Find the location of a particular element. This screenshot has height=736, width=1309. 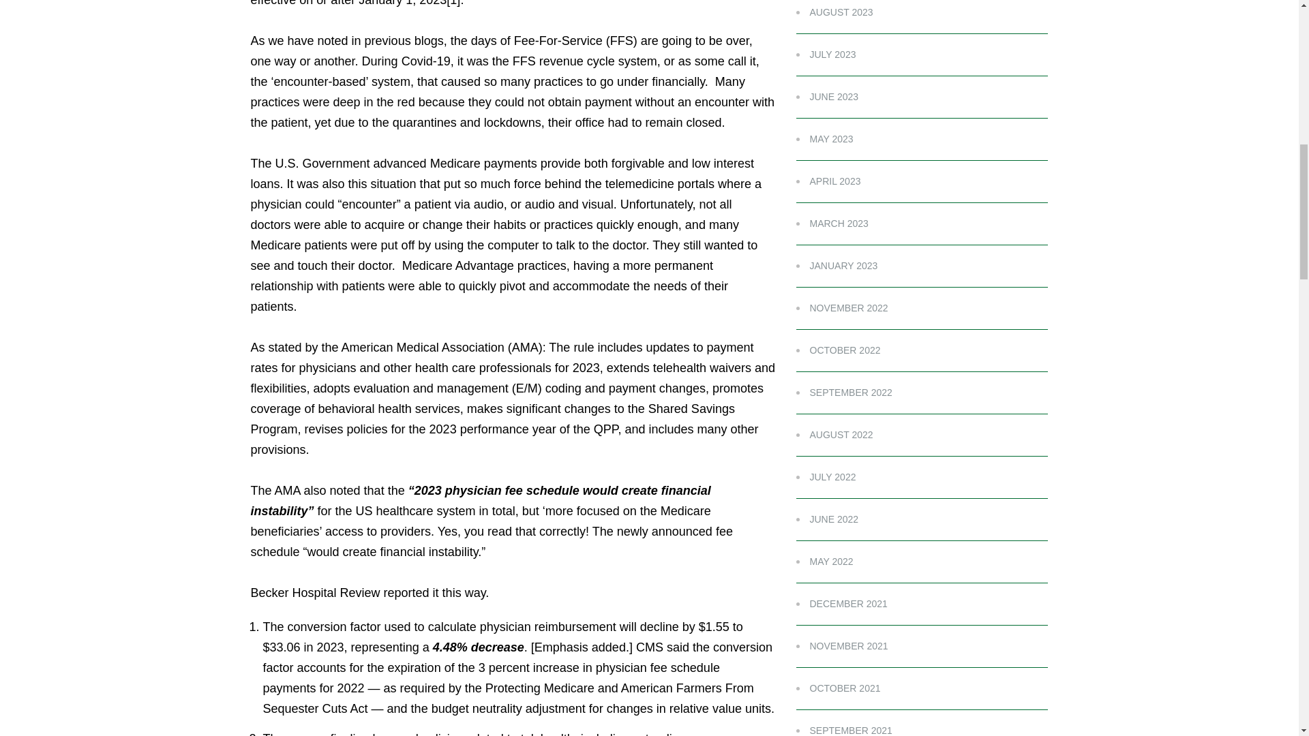

MAY 2023 is located at coordinates (824, 138).